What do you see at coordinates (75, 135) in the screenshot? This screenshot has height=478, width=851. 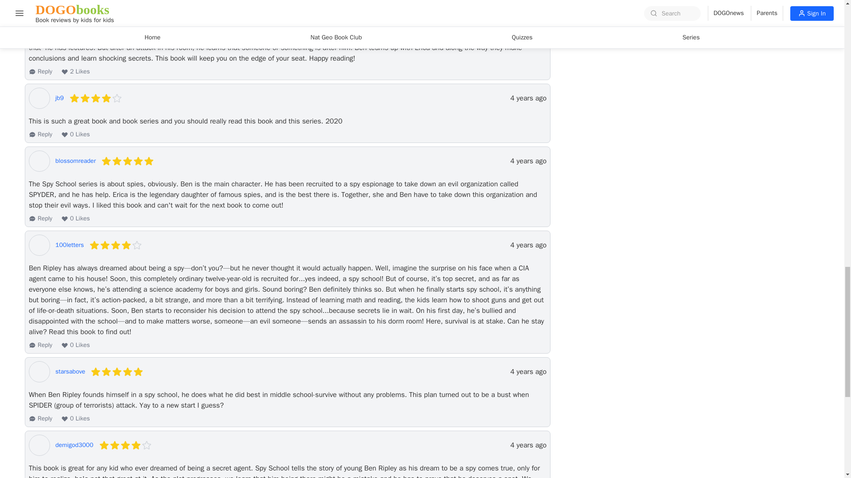 I see `0 Likes` at bounding box center [75, 135].